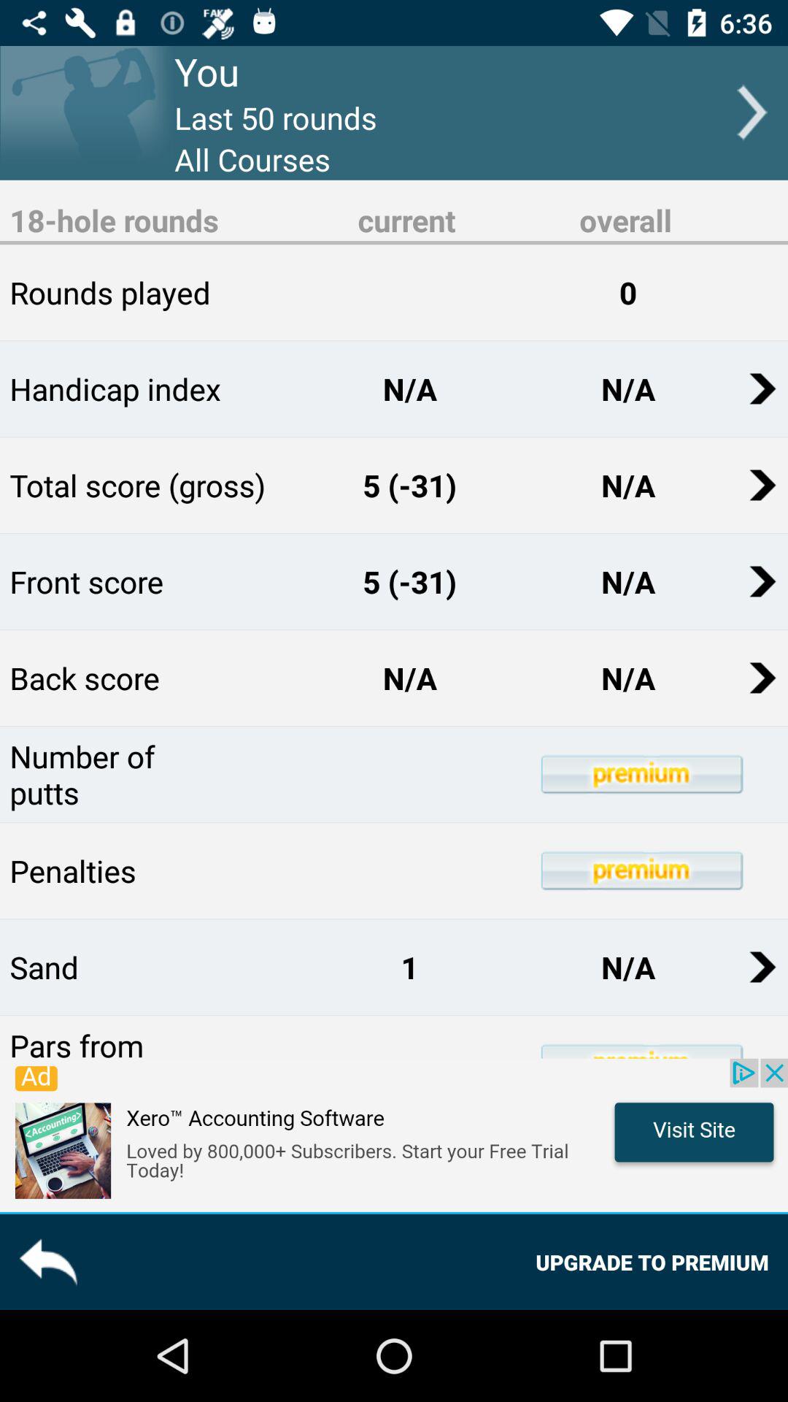 This screenshot has height=1402, width=788. What do you see at coordinates (394, 1135) in the screenshot?
I see `advertisement page` at bounding box center [394, 1135].